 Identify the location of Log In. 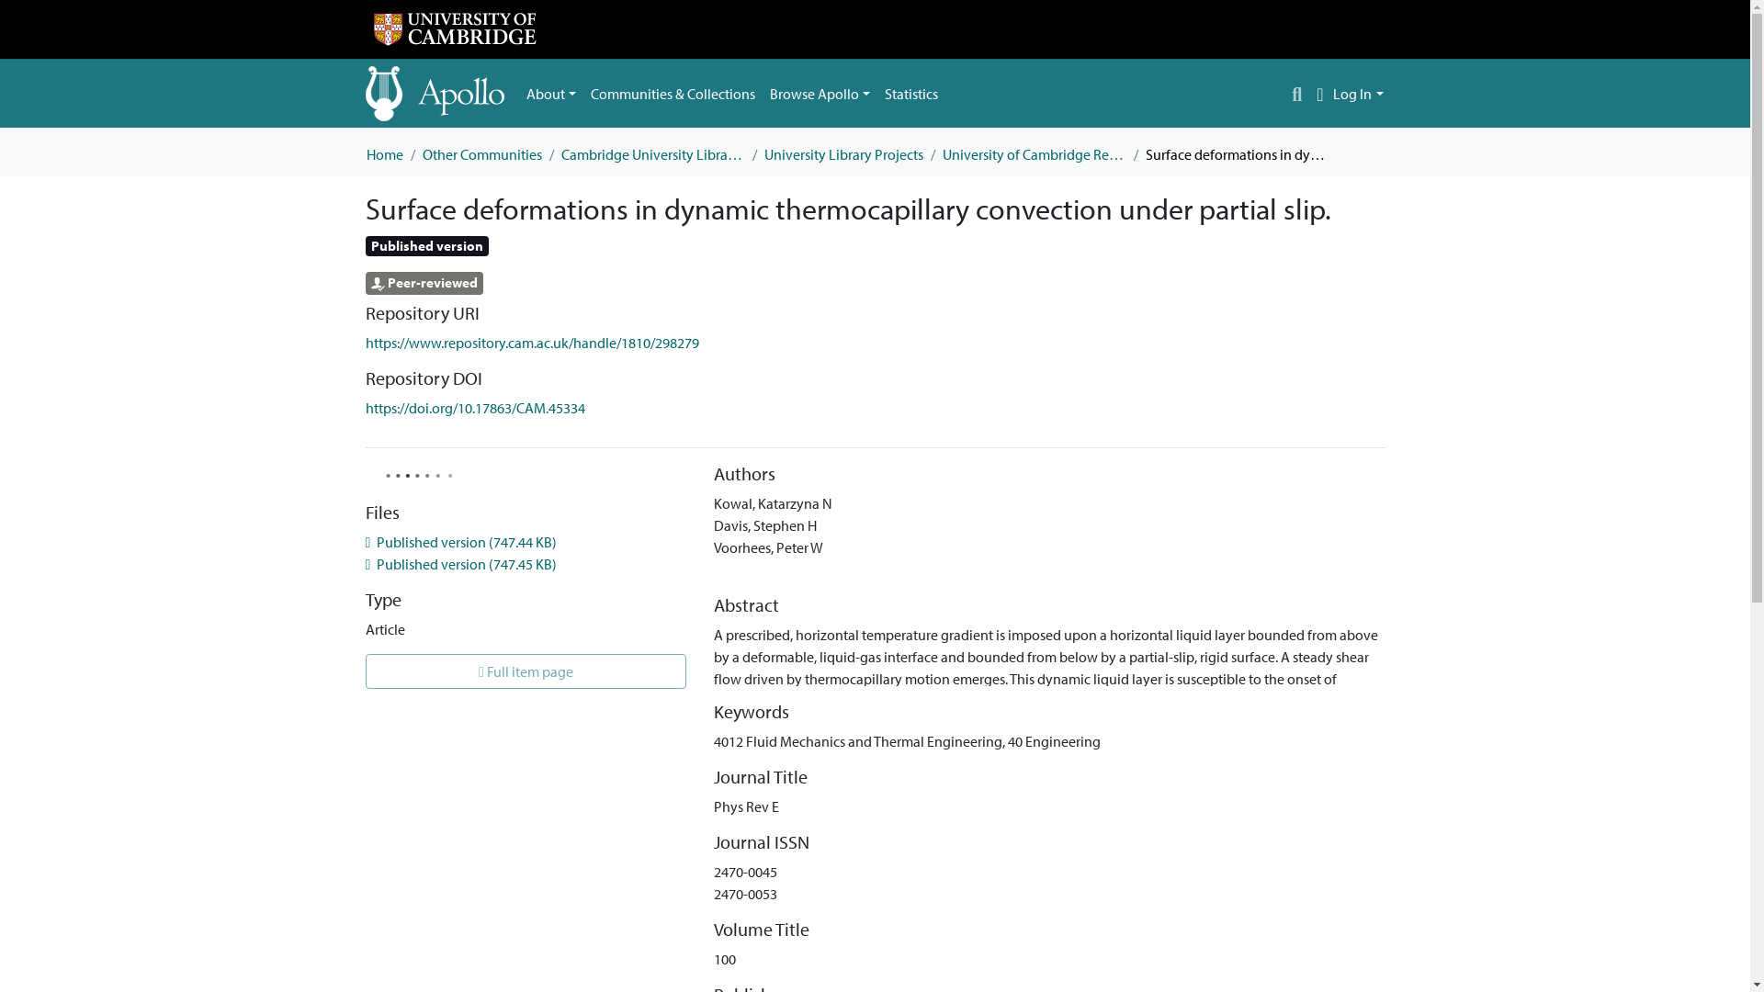
(1358, 94).